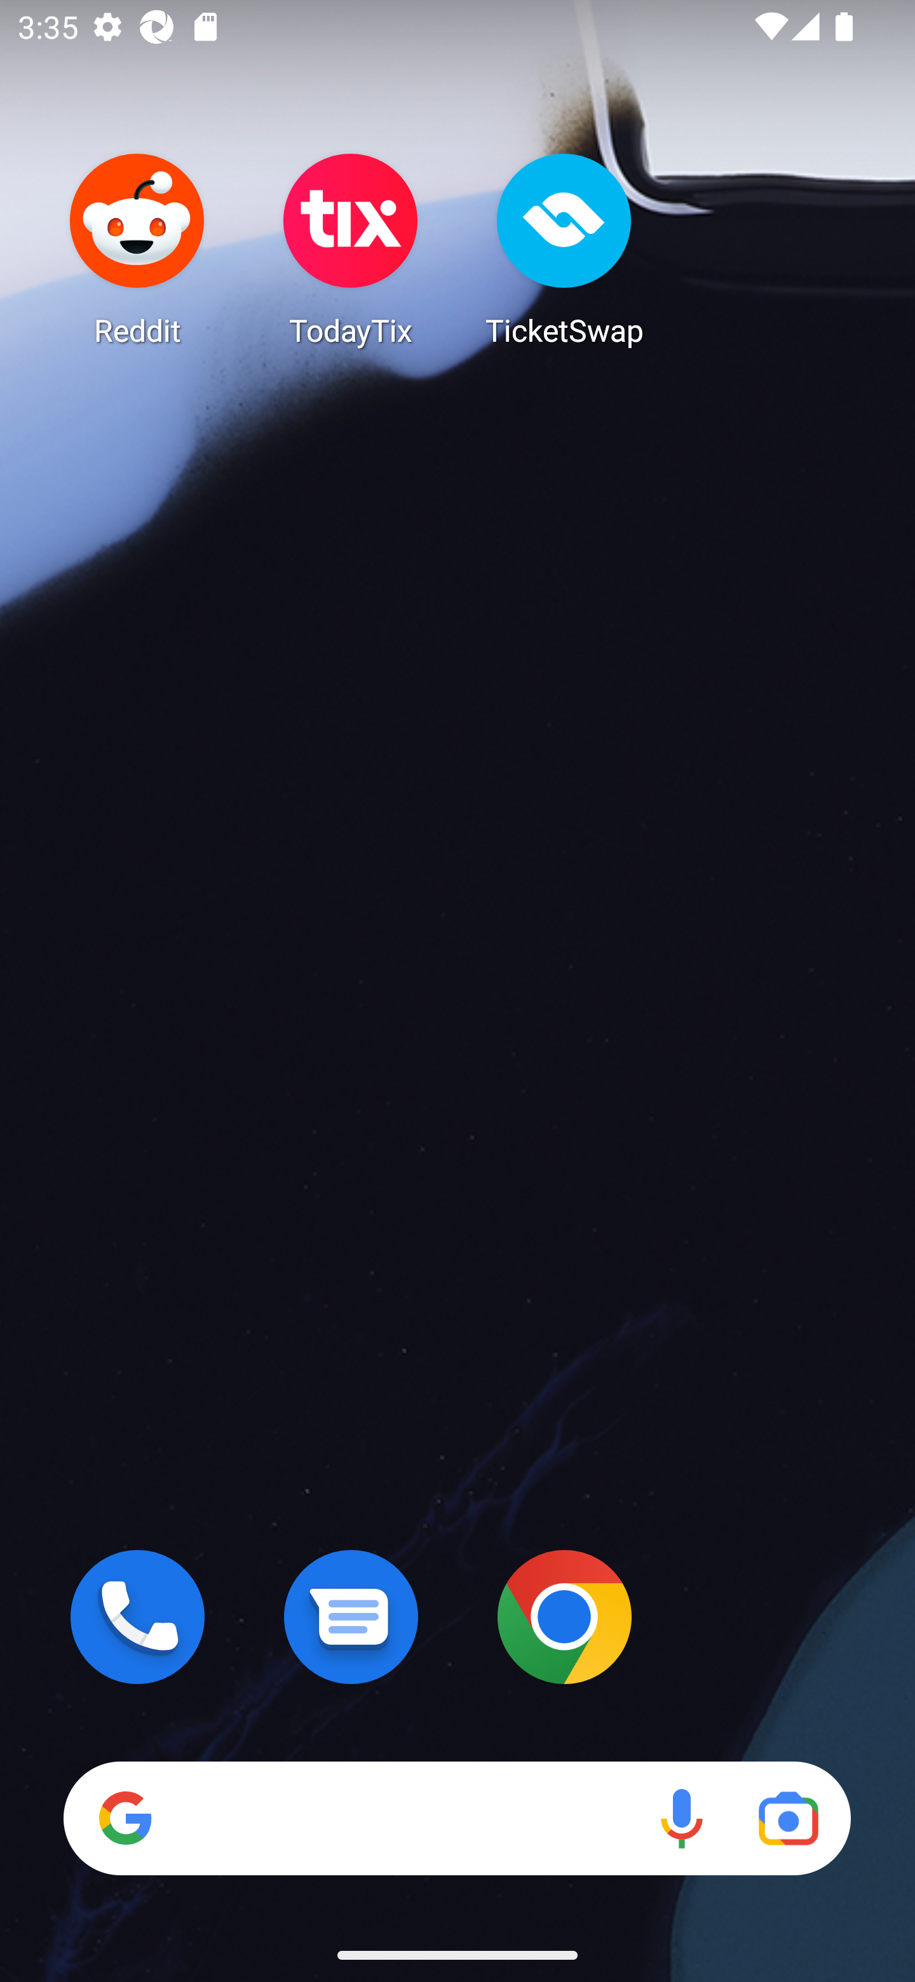 This screenshot has height=1982, width=915. I want to click on Messages, so click(351, 1617).